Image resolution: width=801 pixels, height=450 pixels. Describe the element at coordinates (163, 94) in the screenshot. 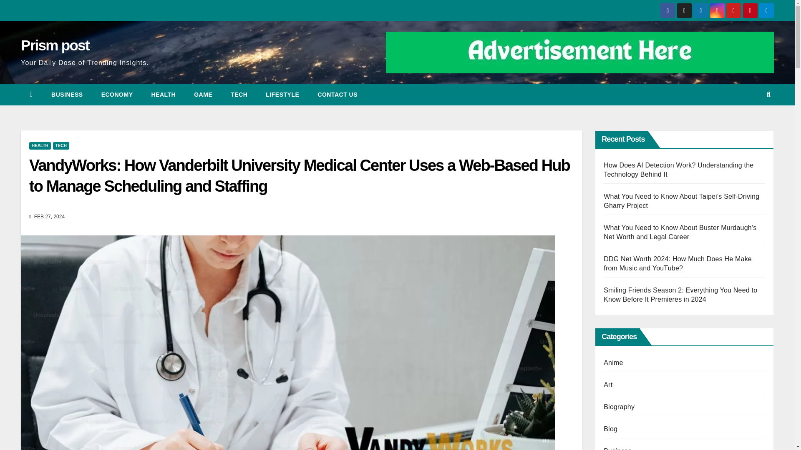

I see `Health` at that location.